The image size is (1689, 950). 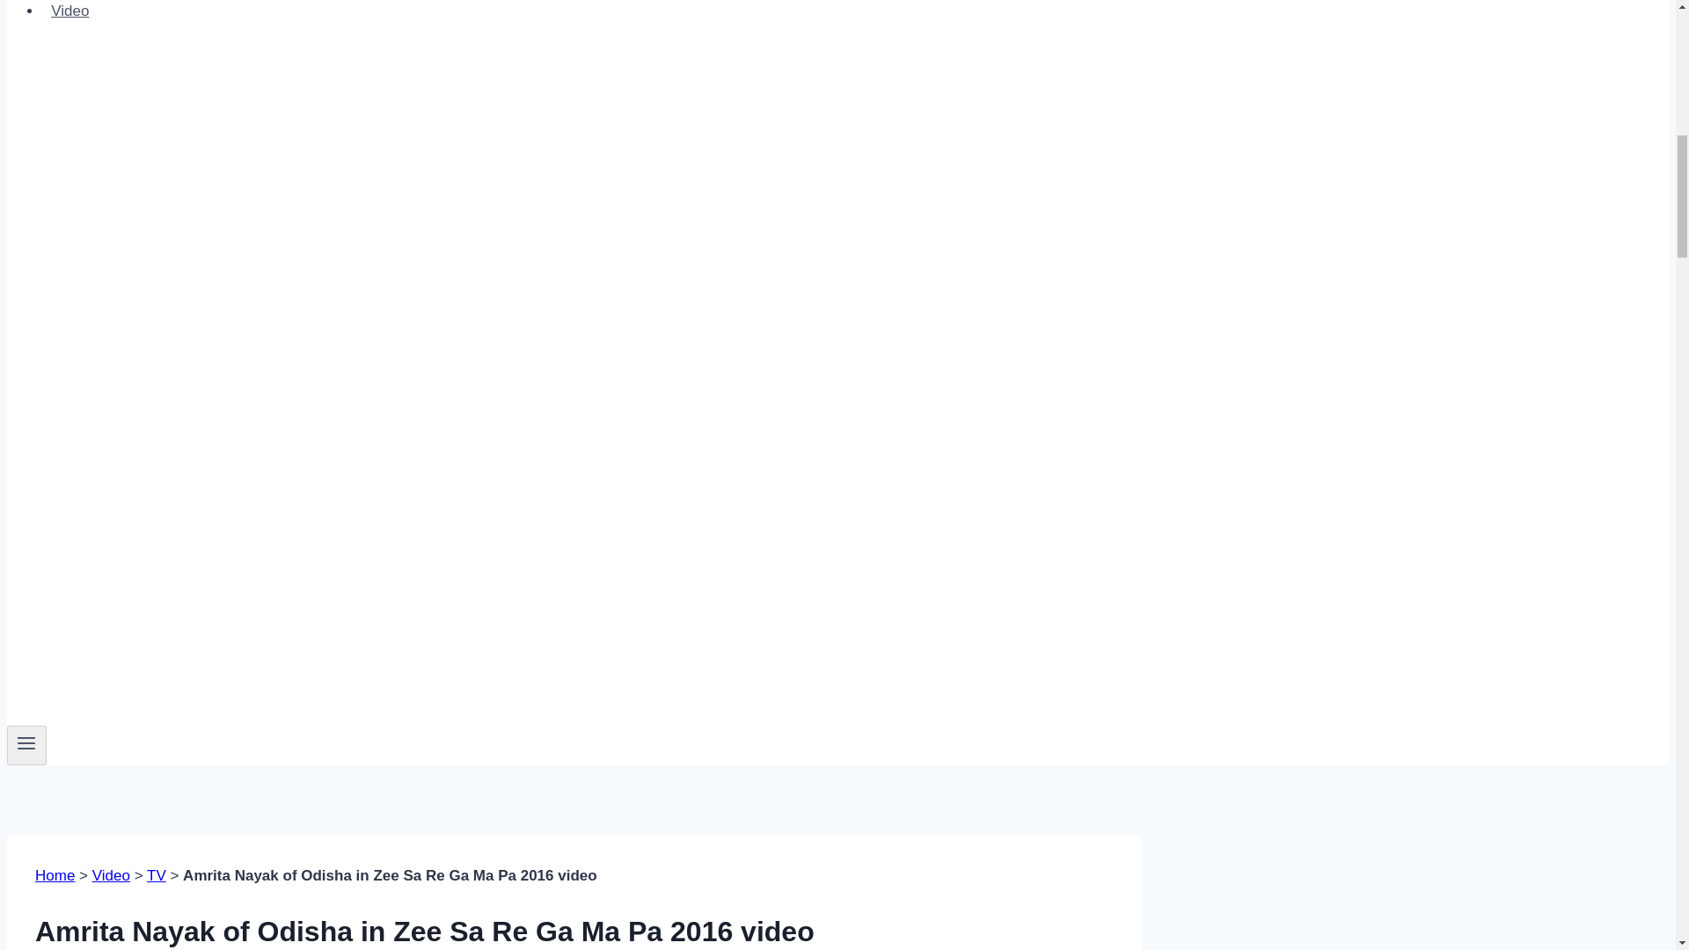 What do you see at coordinates (74, 2) in the screenshot?
I see `Photos` at bounding box center [74, 2].